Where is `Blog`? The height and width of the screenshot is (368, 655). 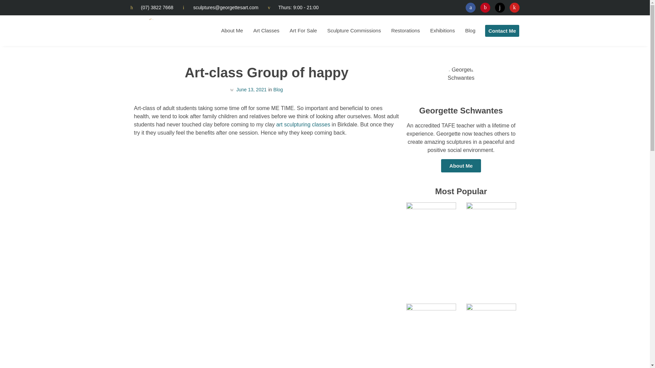 Blog is located at coordinates (278, 89).